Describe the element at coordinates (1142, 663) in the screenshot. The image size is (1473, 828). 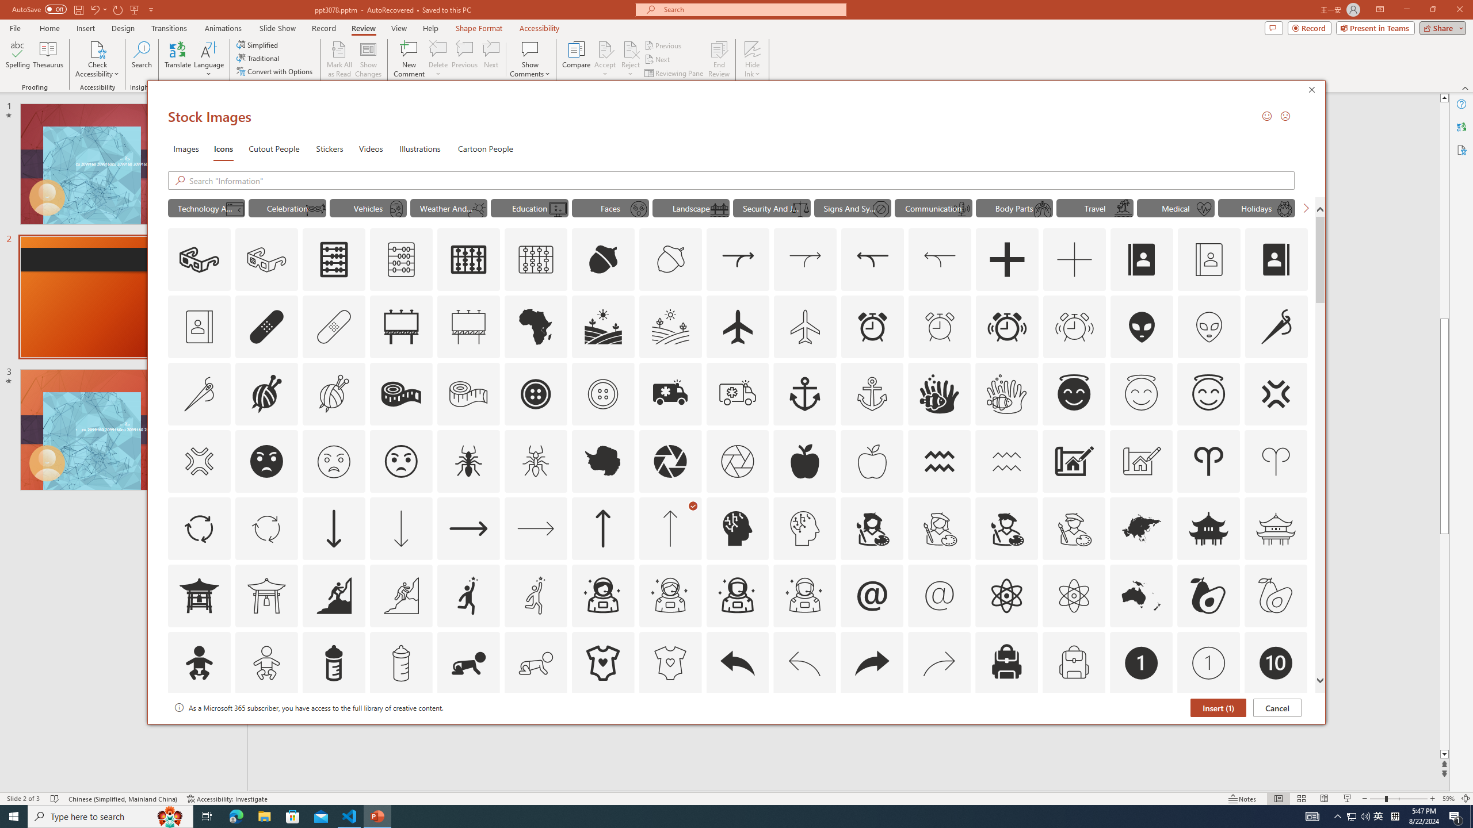
I see `AutomationID: Icons_Badge1` at that location.